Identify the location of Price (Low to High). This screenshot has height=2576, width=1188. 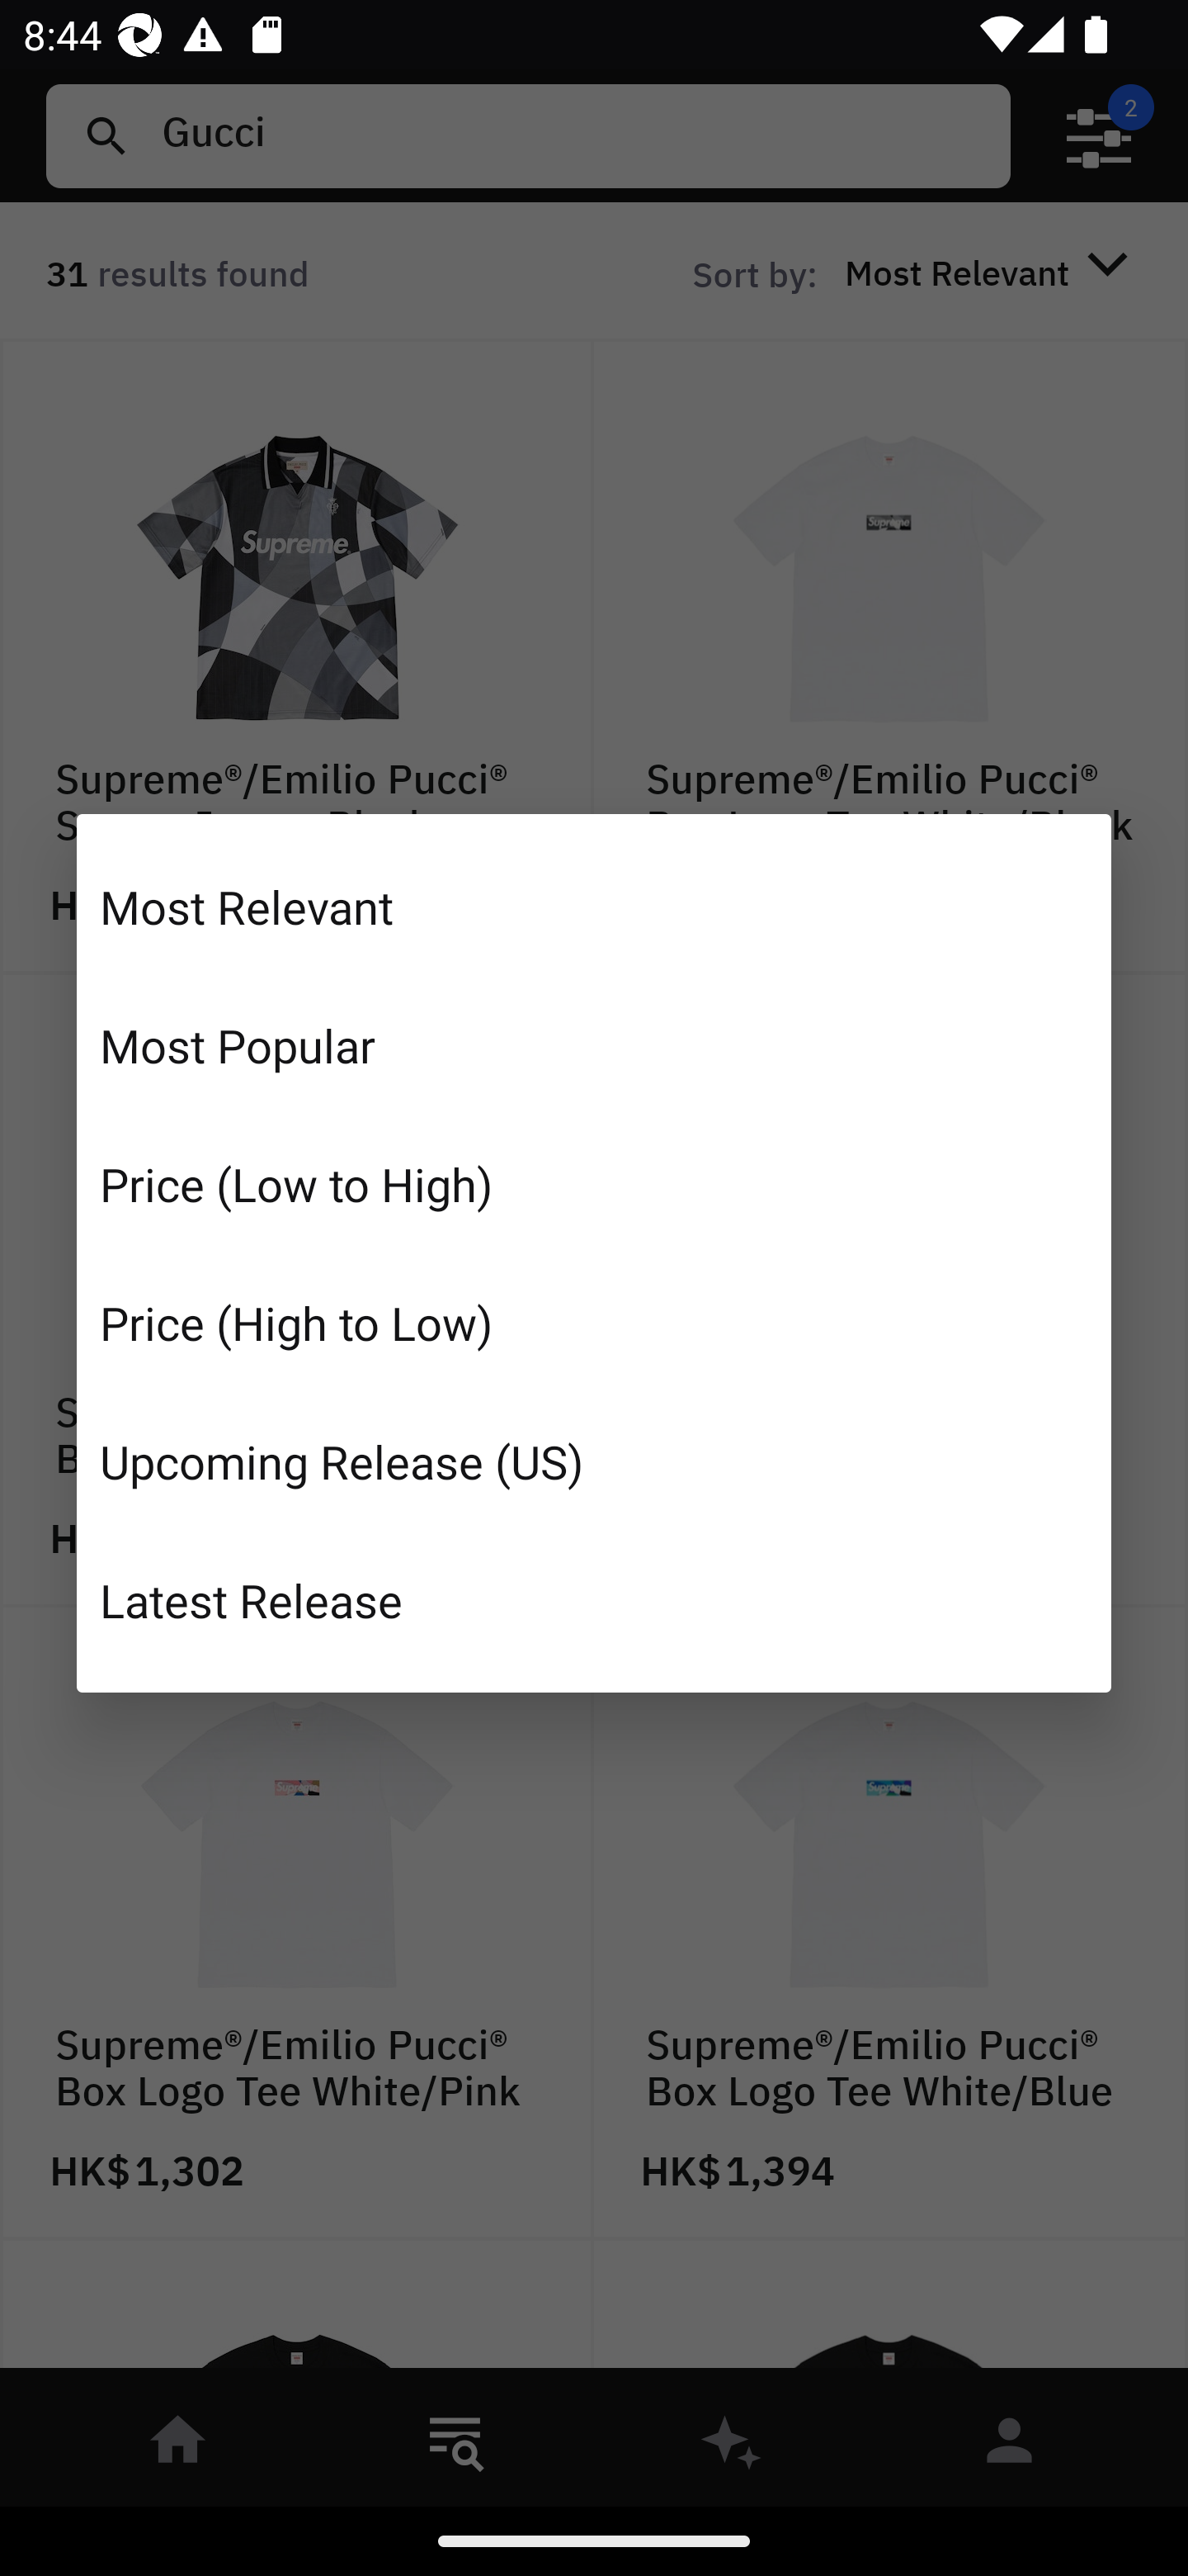
(594, 1184).